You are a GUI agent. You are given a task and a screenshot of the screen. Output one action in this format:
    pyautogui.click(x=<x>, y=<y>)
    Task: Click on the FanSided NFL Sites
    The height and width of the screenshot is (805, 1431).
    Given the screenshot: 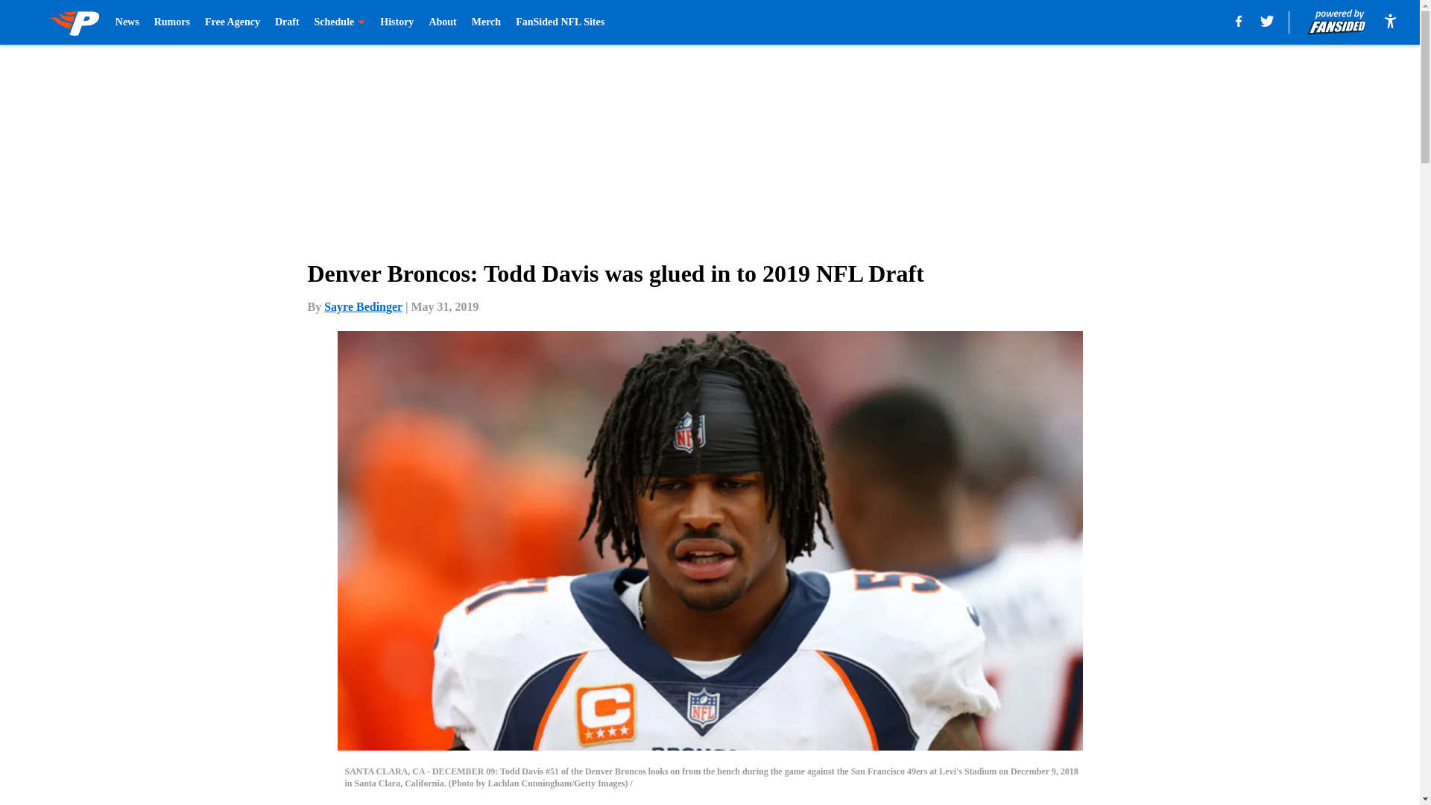 What is the action you would take?
    pyautogui.click(x=559, y=22)
    